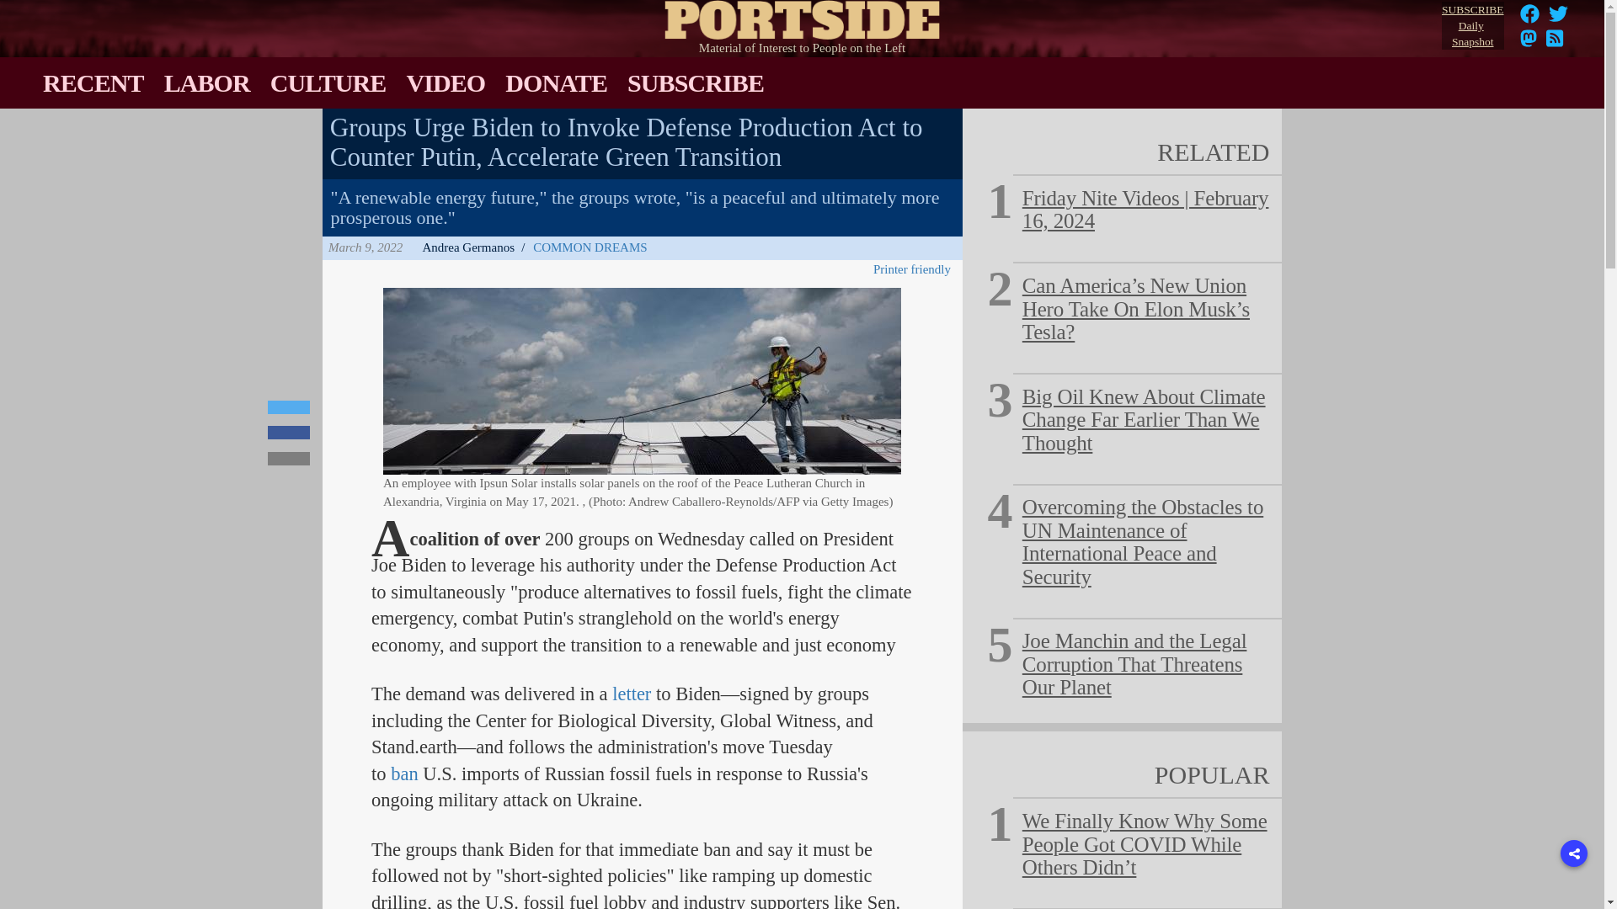  Describe the element at coordinates (556, 82) in the screenshot. I see `DONATE` at that location.